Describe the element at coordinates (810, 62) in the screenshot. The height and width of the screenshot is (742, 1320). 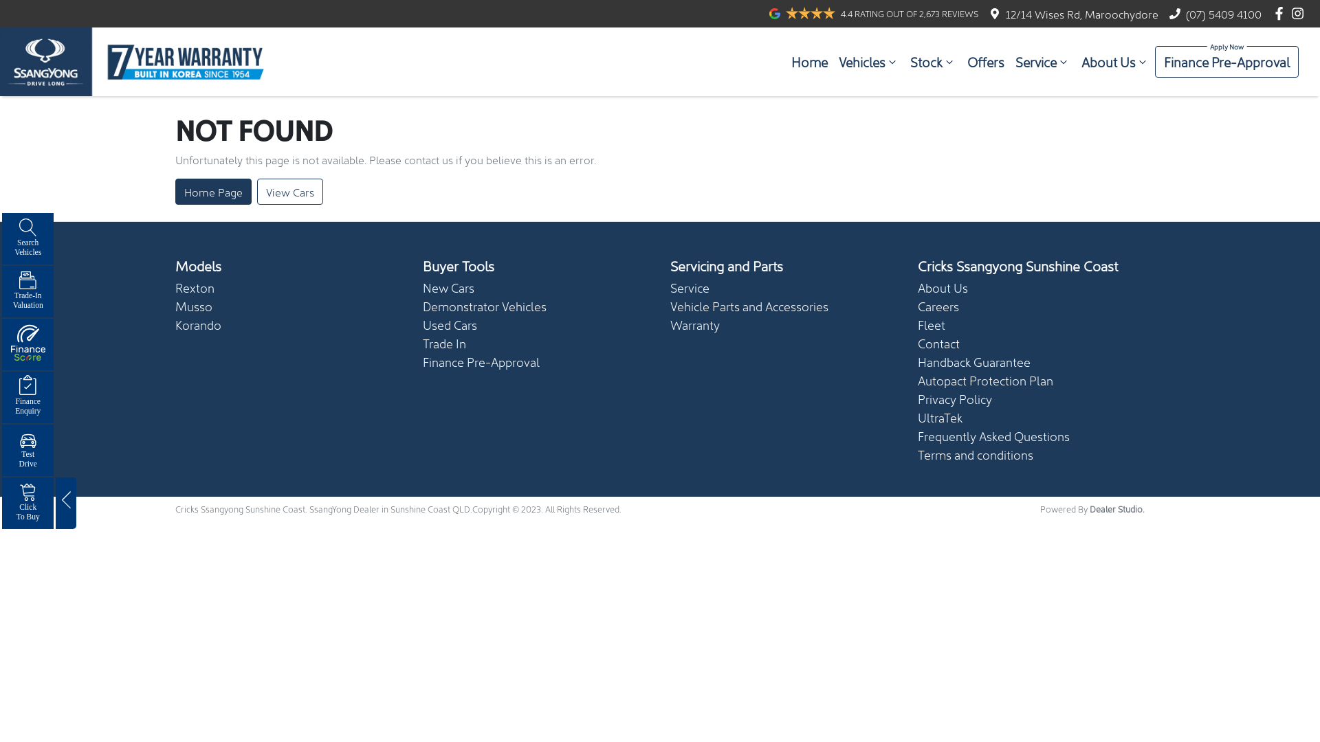
I see `Home` at that location.